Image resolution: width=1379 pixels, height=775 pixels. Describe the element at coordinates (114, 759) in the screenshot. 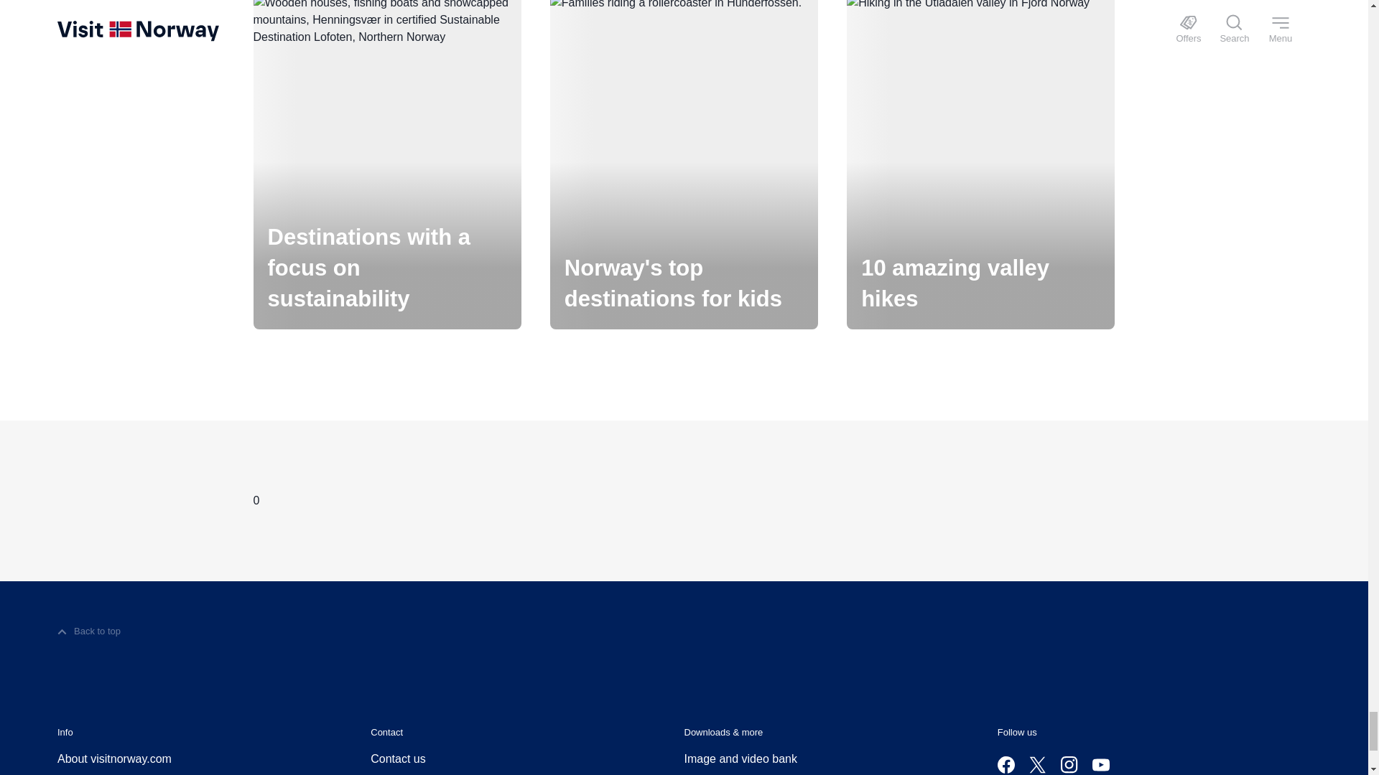

I see `About visitnorway.com` at that location.